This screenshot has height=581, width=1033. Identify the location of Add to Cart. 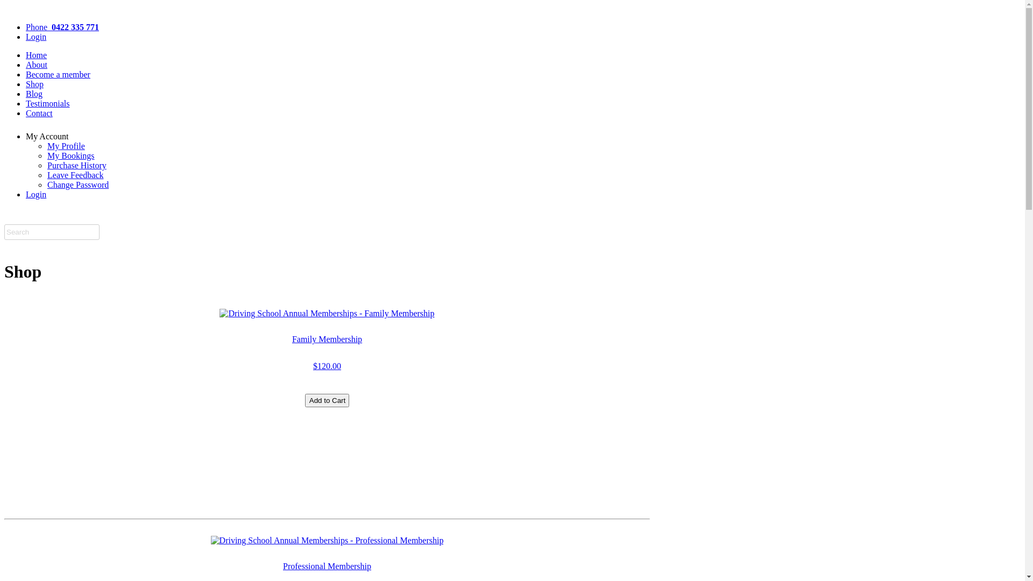
(327, 400).